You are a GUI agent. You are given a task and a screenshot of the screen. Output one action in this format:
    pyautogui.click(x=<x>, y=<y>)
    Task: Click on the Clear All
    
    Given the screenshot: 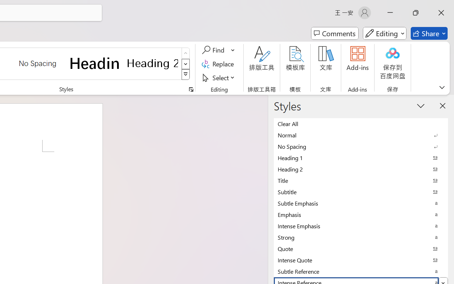 What is the action you would take?
    pyautogui.click(x=361, y=124)
    